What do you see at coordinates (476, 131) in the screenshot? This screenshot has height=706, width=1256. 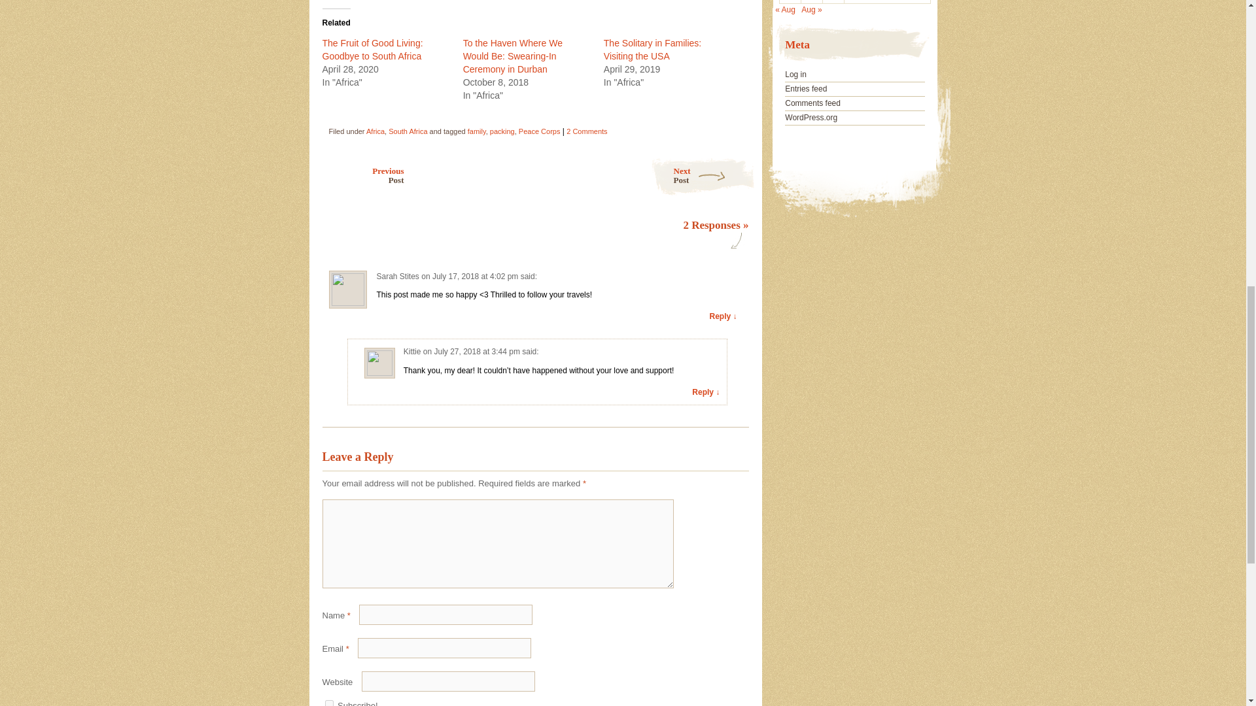 I see `family` at bounding box center [476, 131].